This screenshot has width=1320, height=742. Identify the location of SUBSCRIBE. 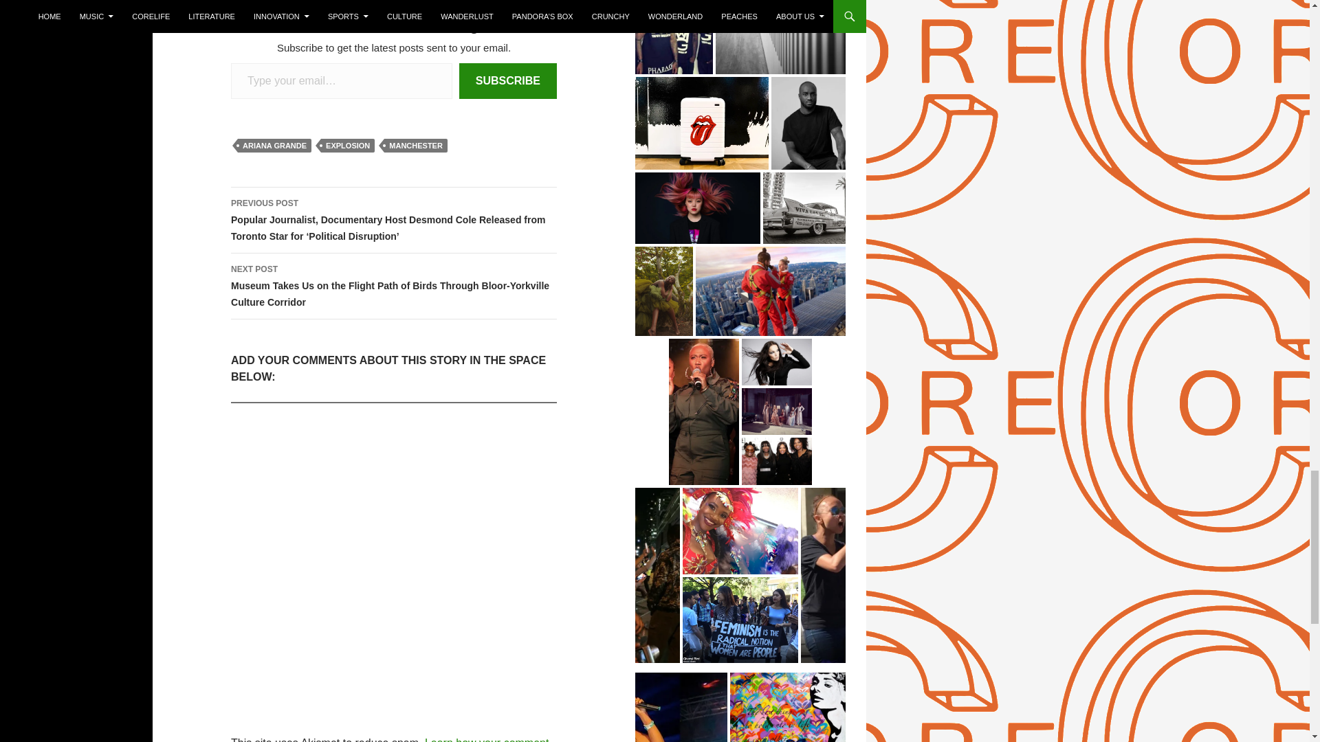
(508, 81).